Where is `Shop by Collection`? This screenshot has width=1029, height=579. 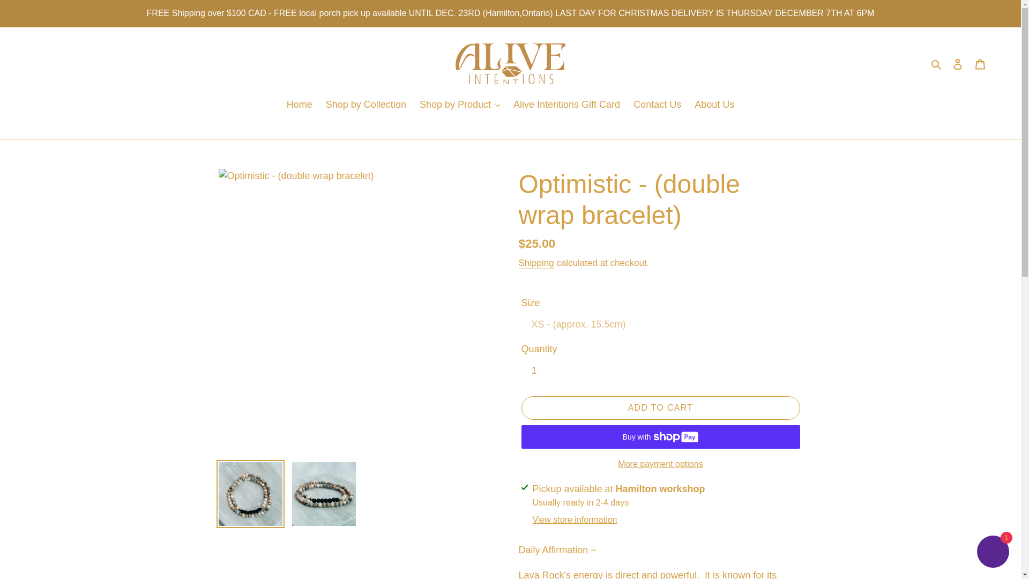 Shop by Collection is located at coordinates (366, 105).